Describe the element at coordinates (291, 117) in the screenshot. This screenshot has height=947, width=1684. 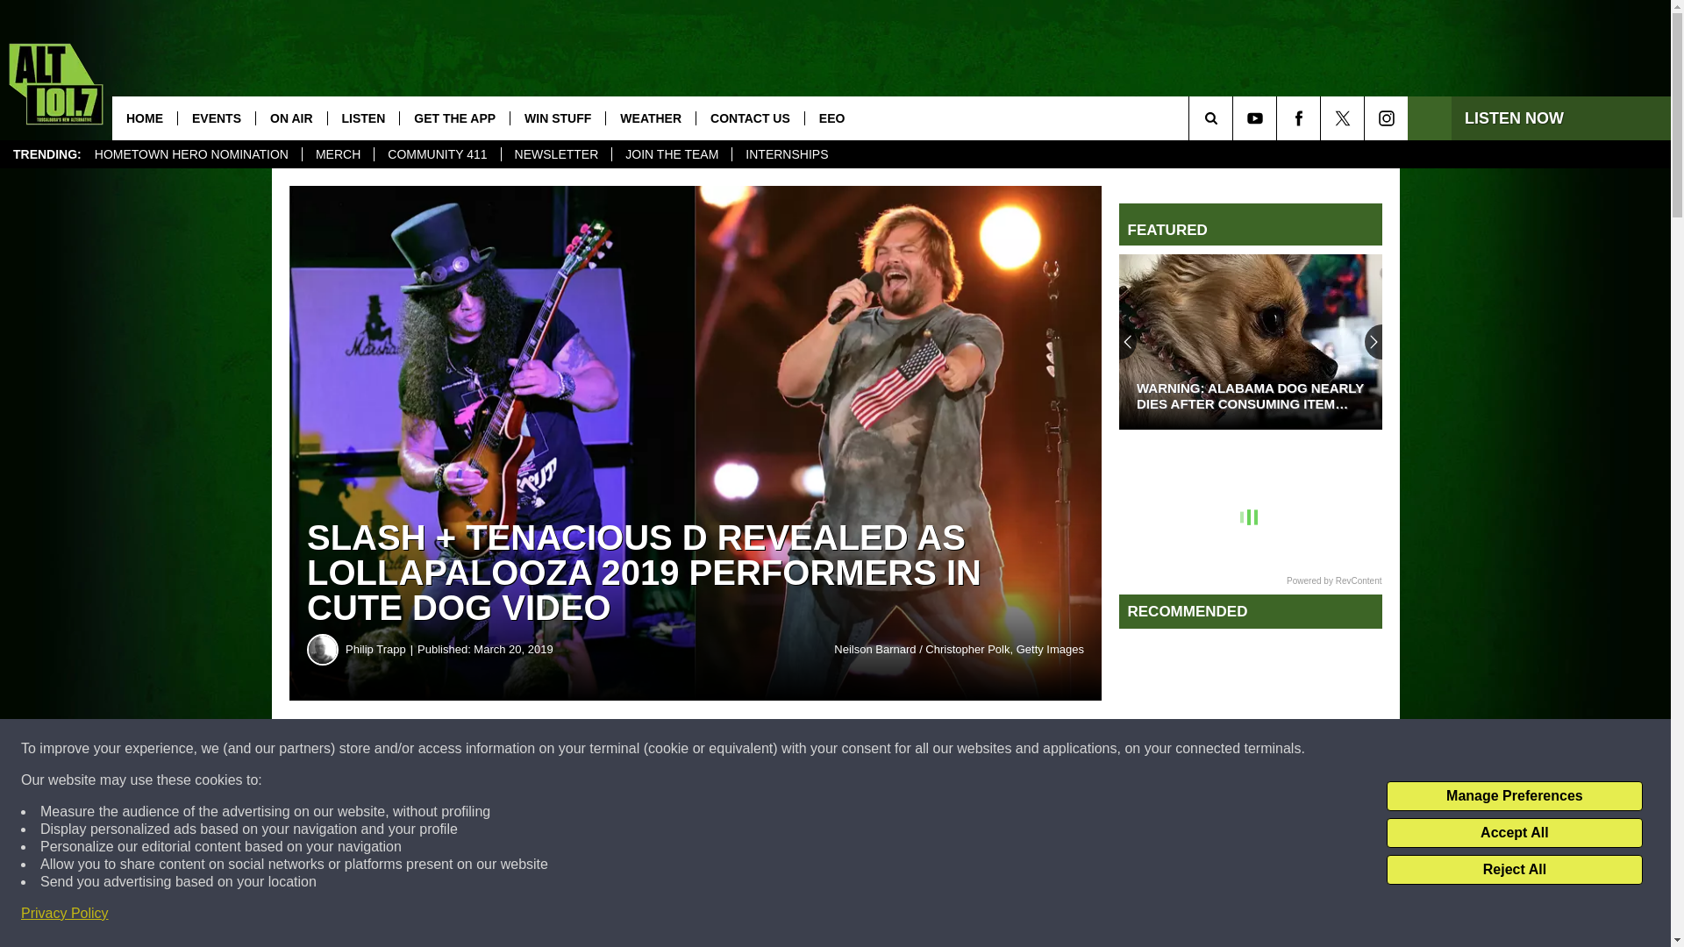
I see `ON AIR` at that location.